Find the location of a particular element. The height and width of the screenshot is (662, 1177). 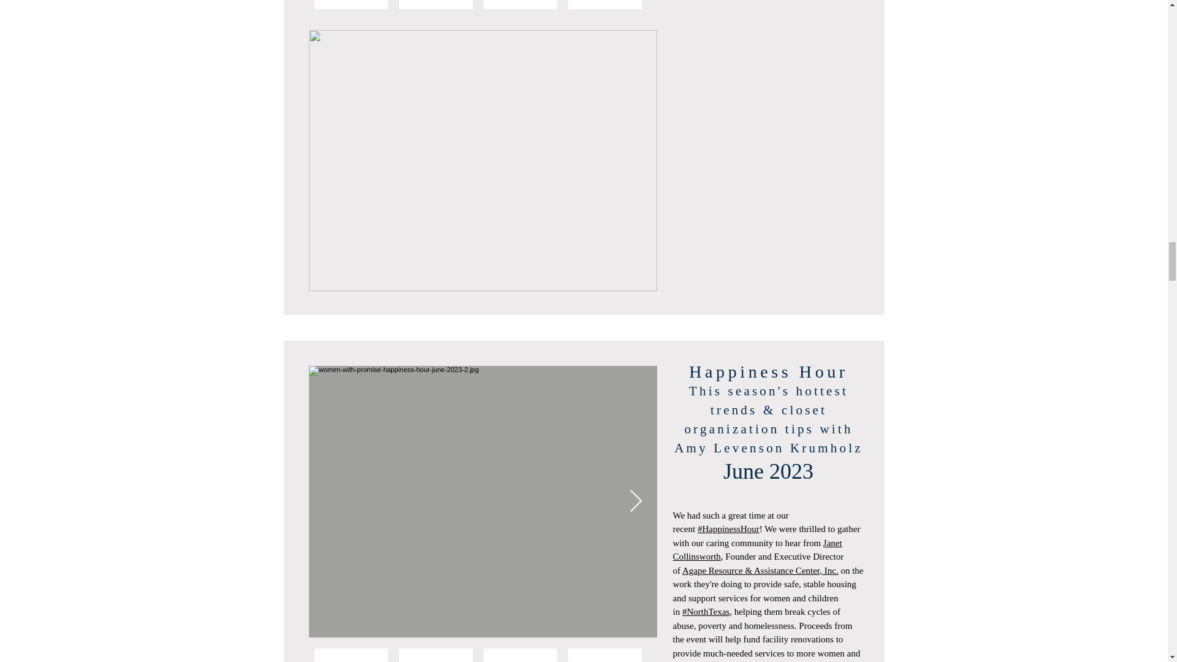

Janet Collinsworth is located at coordinates (758, 550).